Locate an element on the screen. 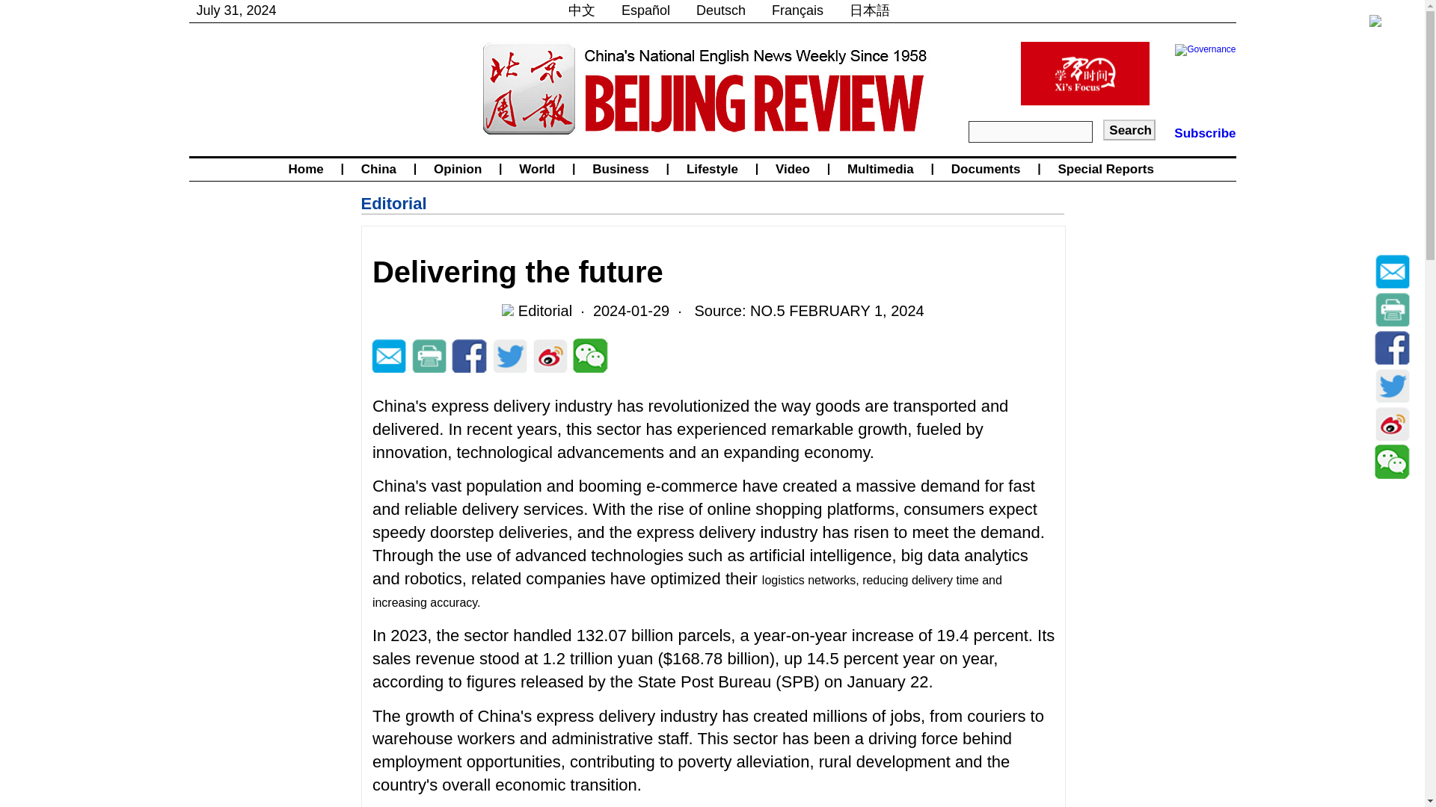 The image size is (1436, 807). Business is located at coordinates (621, 169).